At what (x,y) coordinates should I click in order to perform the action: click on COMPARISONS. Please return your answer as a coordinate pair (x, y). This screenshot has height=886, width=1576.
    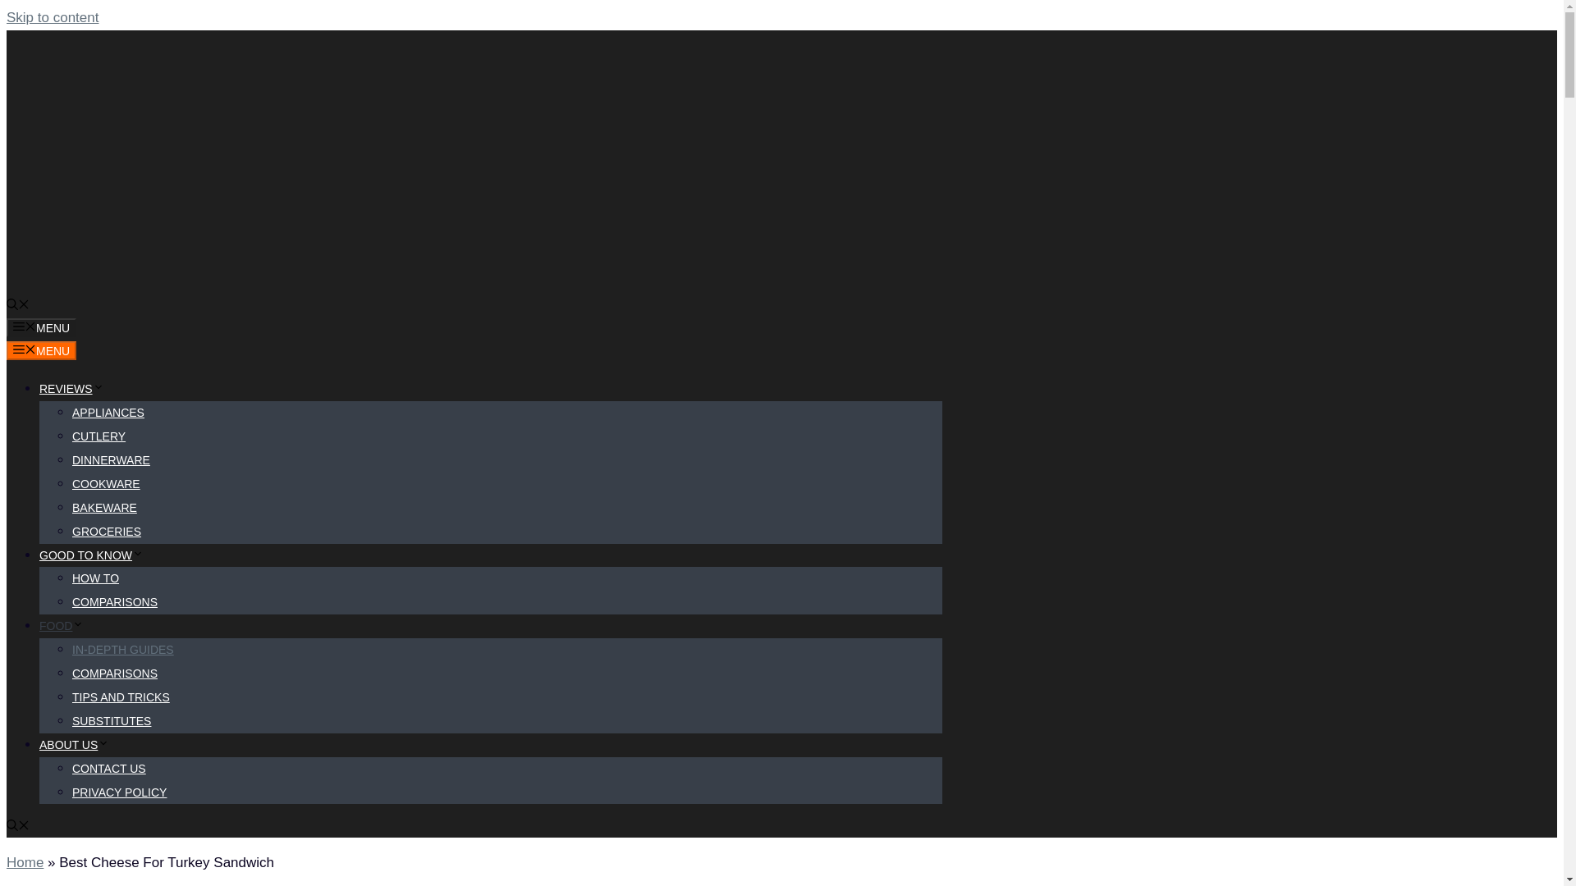
    Looking at the image, I should click on (115, 674).